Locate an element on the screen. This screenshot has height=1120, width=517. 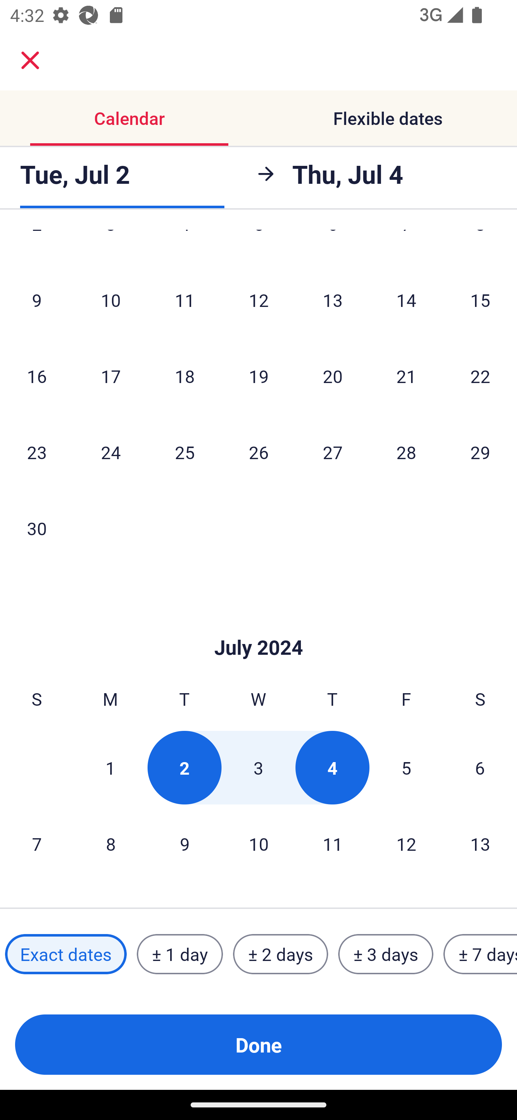
17 Monday, June 17, 2024 is located at coordinates (111, 376).